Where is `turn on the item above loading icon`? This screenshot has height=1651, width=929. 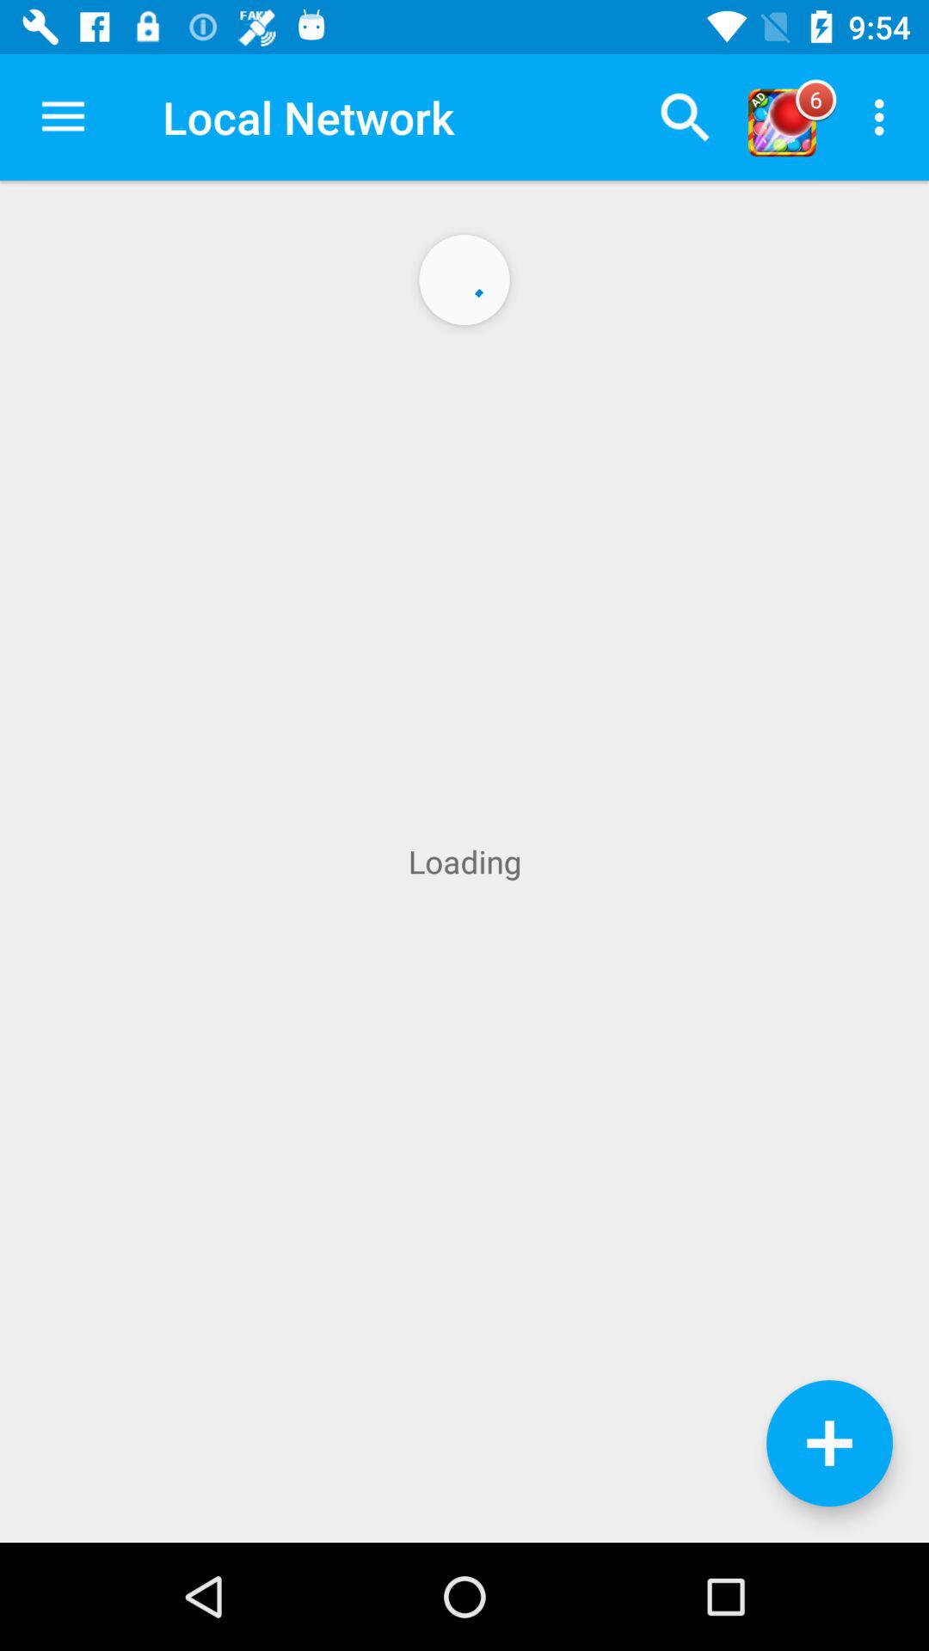 turn on the item above loading icon is located at coordinates (63, 117).